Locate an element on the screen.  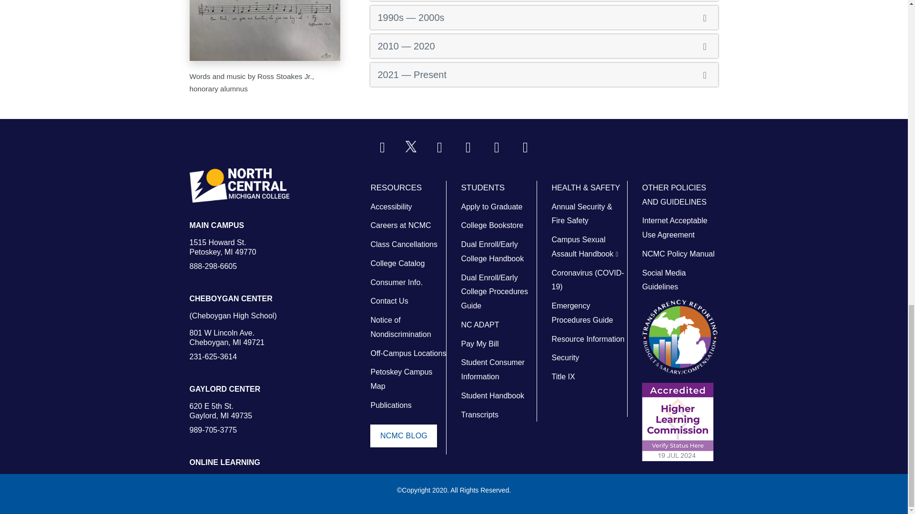
Apply for Graduation is located at coordinates (492, 207).